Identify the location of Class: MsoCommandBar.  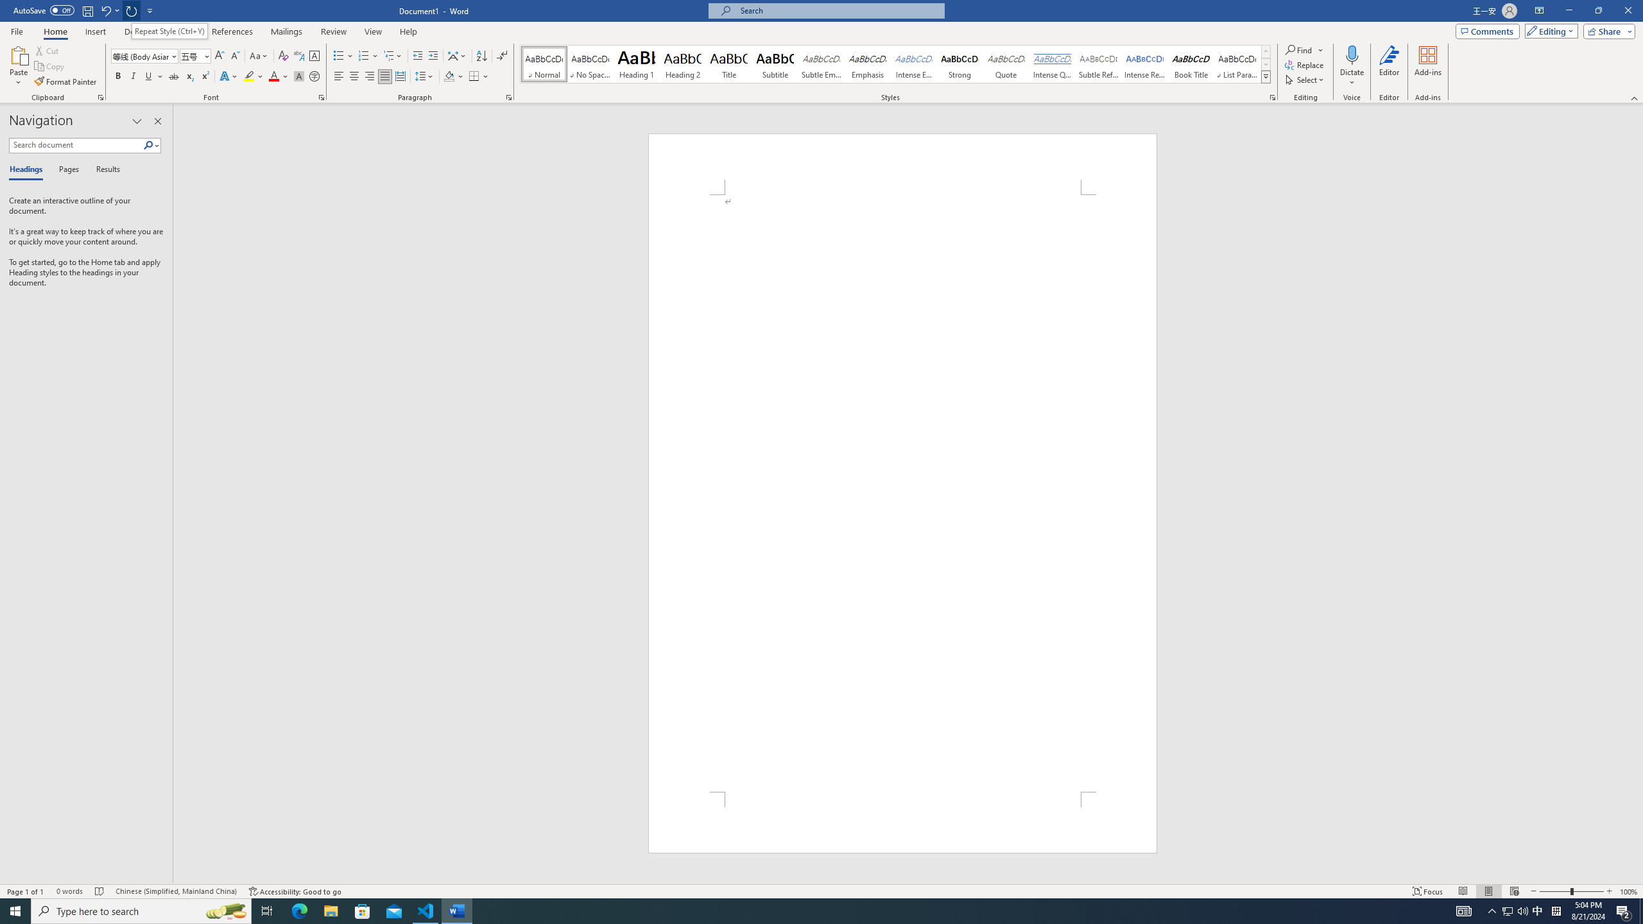
(821, 891).